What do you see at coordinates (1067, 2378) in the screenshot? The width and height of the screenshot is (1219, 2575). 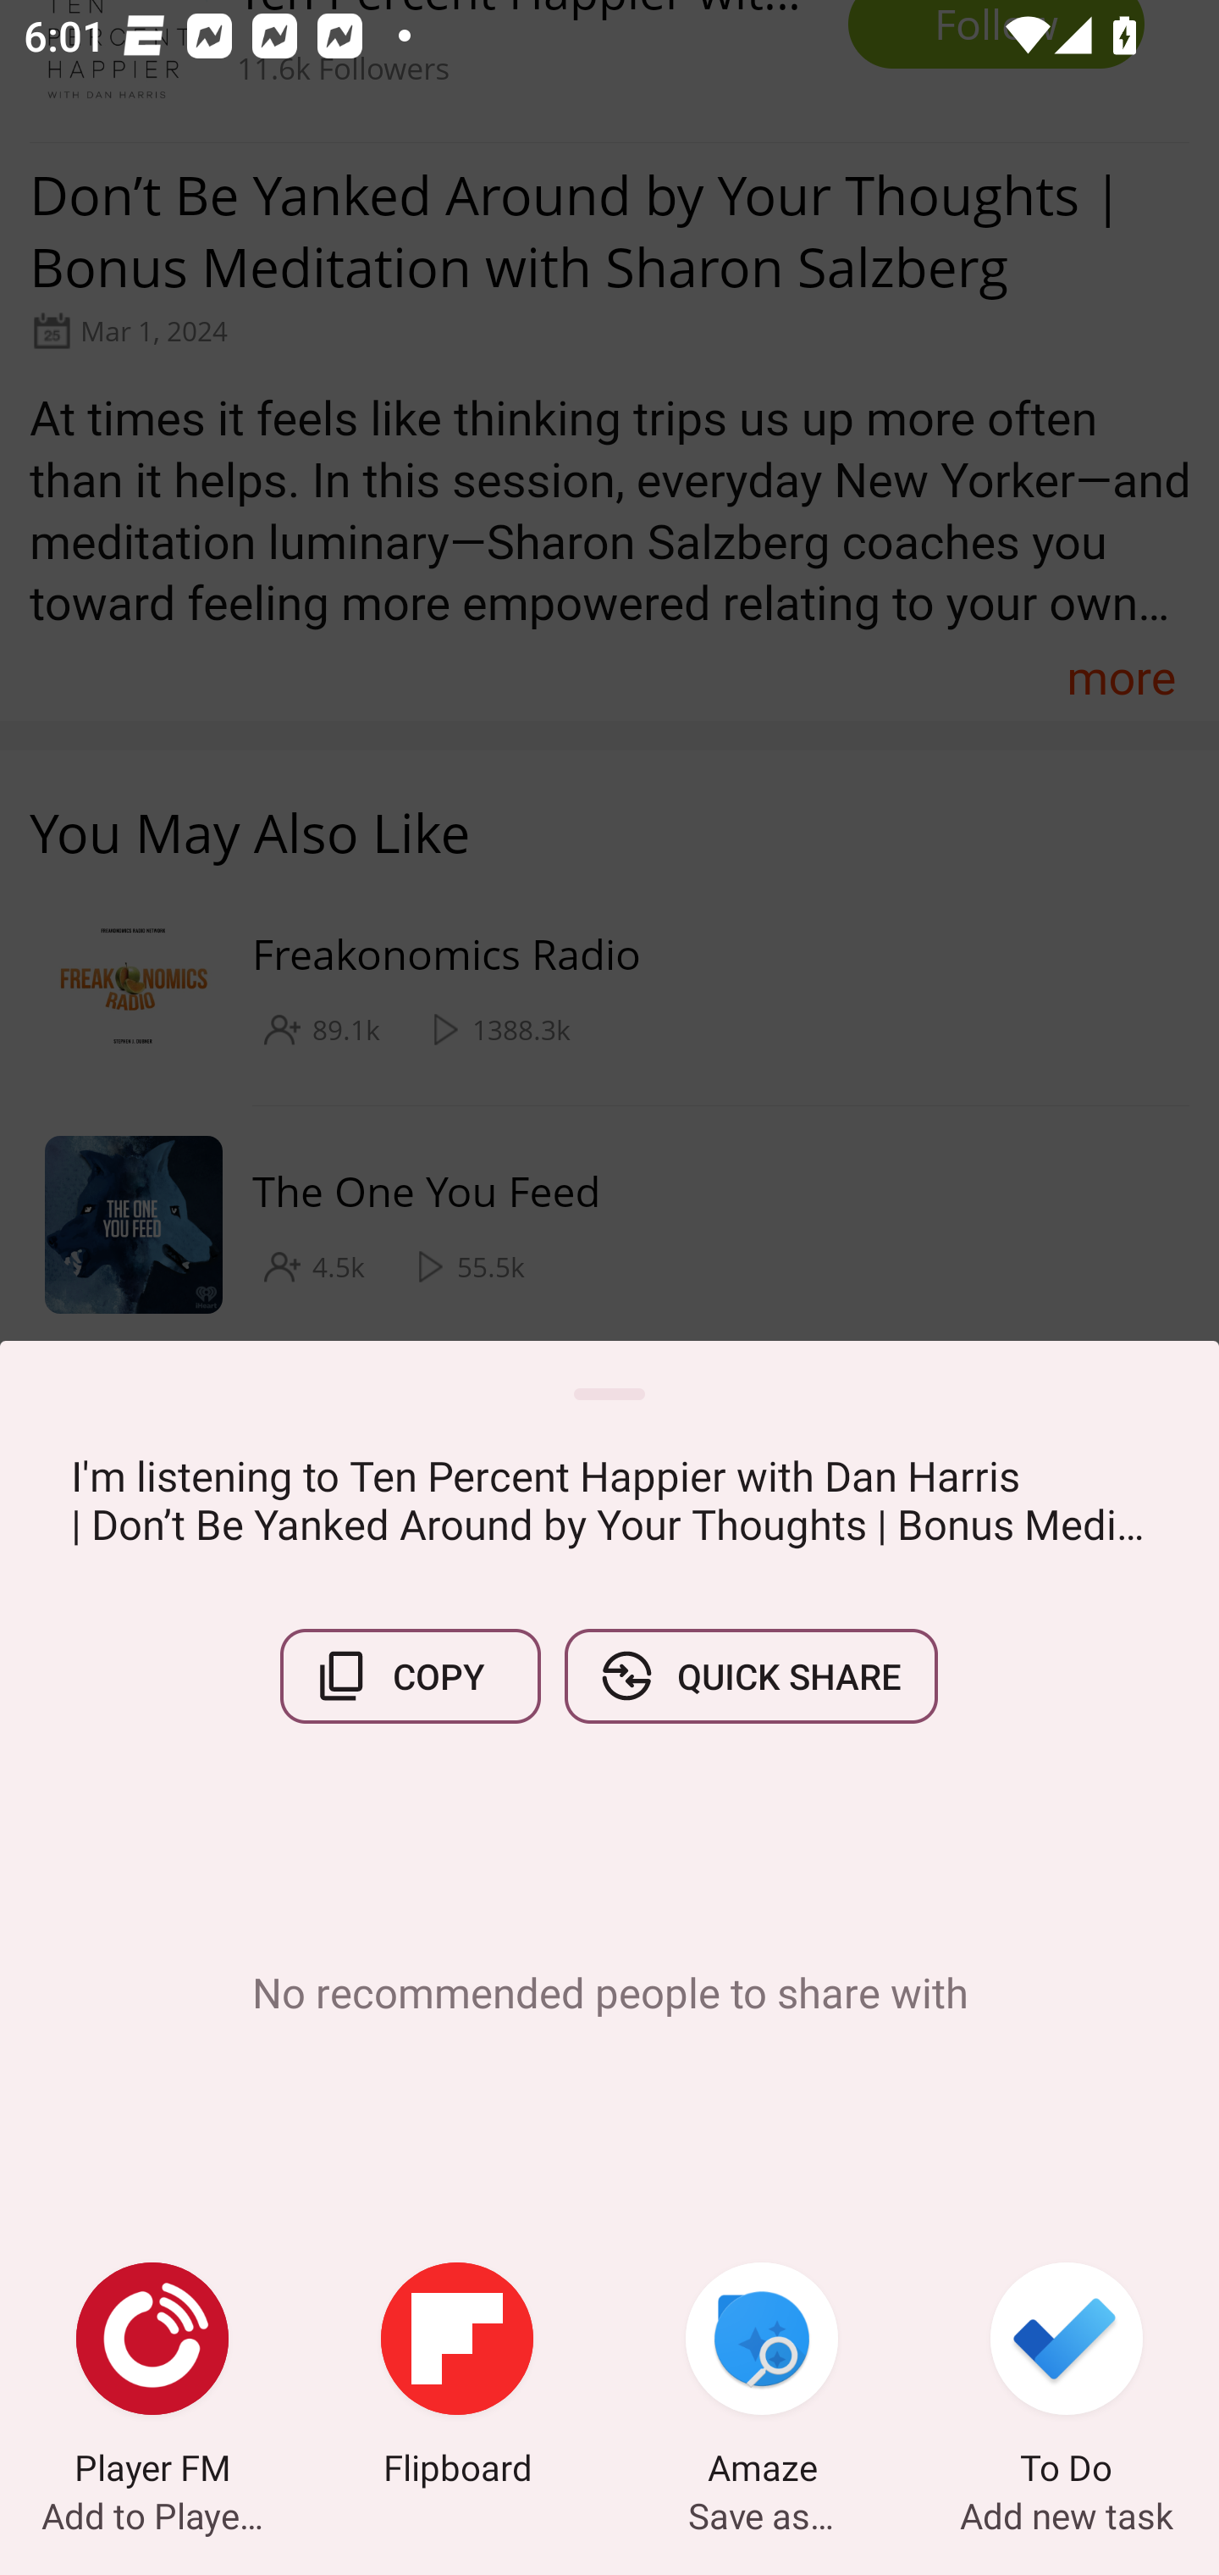 I see `To Do Add new task` at bounding box center [1067, 2378].